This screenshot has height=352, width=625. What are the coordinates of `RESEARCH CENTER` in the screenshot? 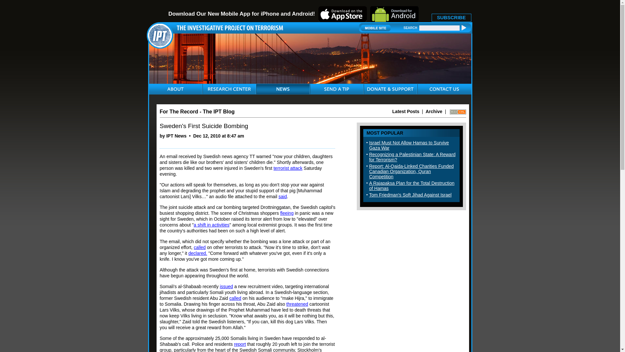 It's located at (229, 89).